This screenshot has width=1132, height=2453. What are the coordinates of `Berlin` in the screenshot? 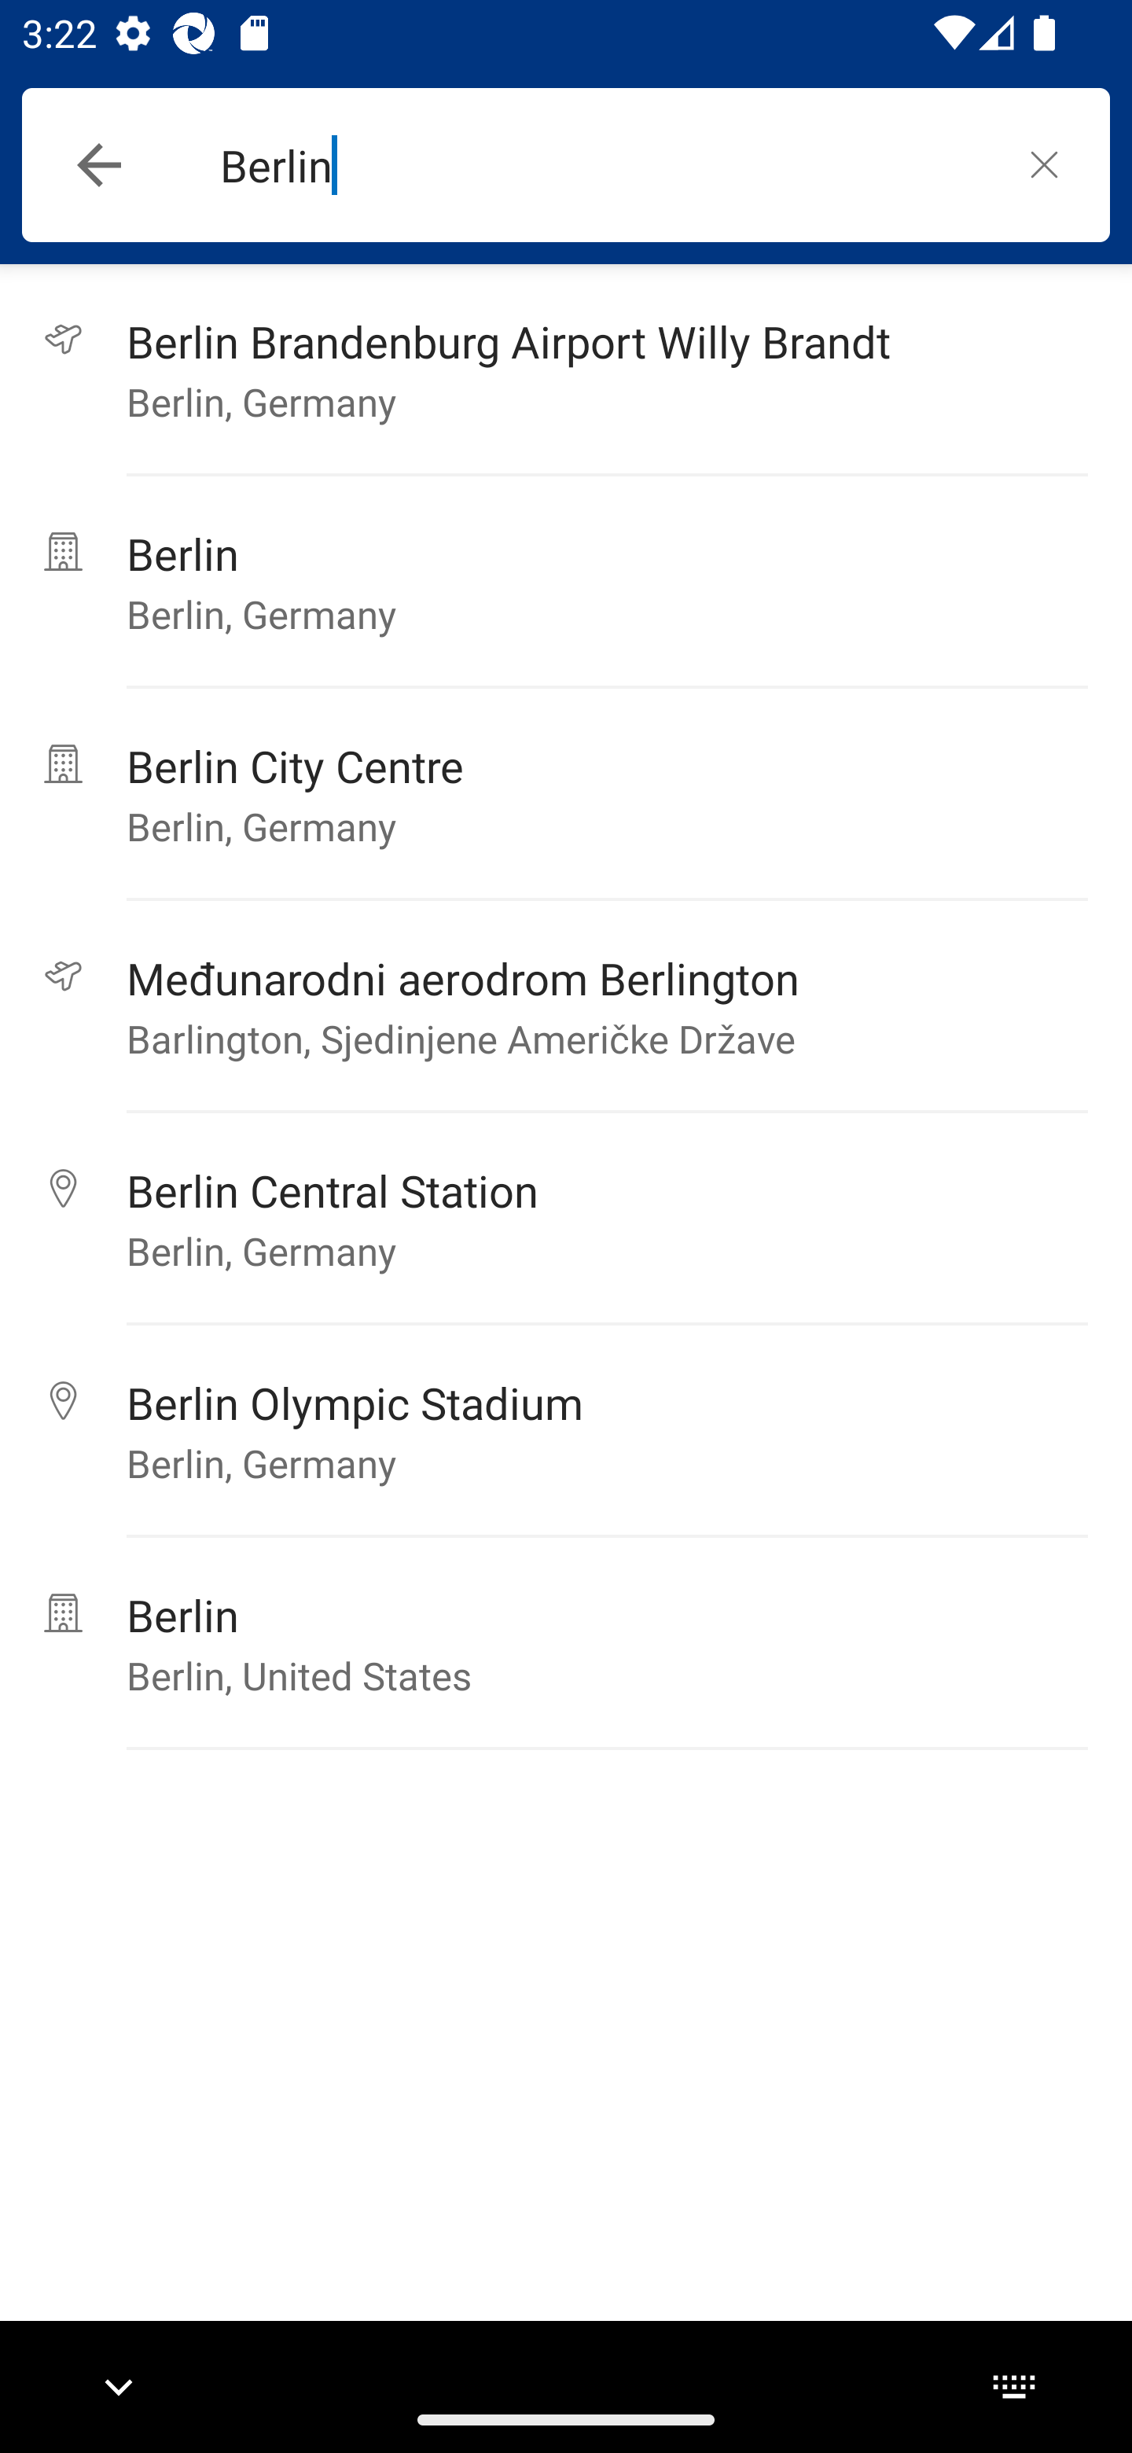 It's located at (599, 165).